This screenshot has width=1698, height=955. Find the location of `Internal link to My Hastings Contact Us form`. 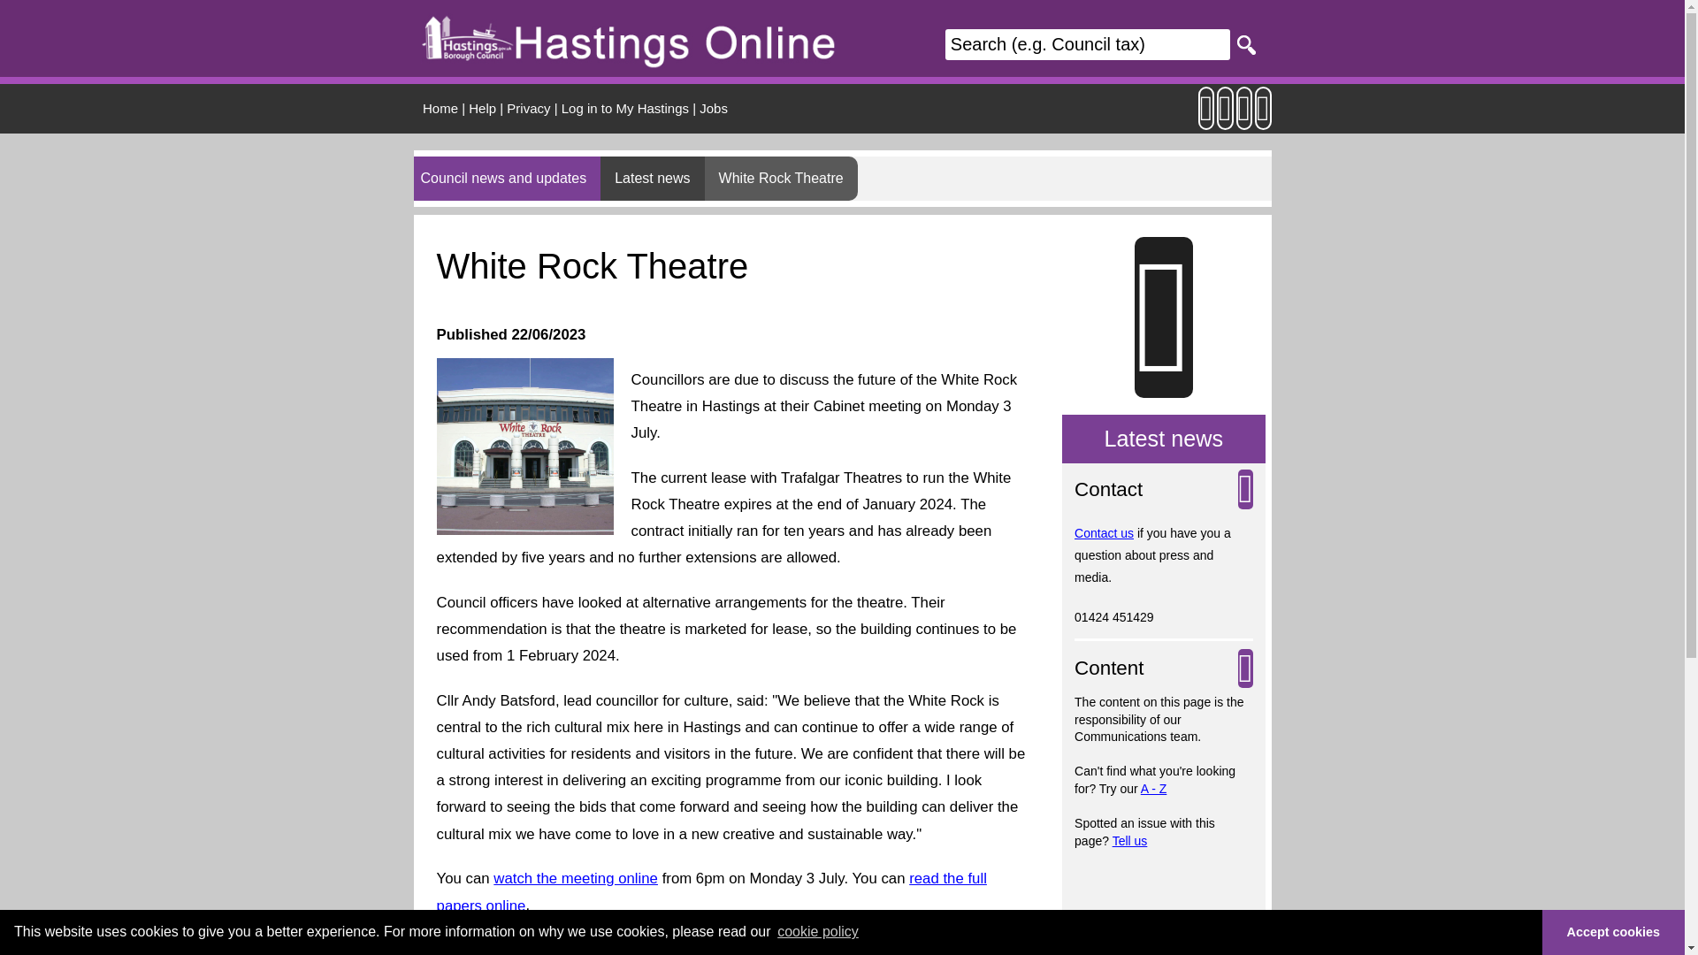

Internal link to My Hastings Contact Us form is located at coordinates (1104, 533).